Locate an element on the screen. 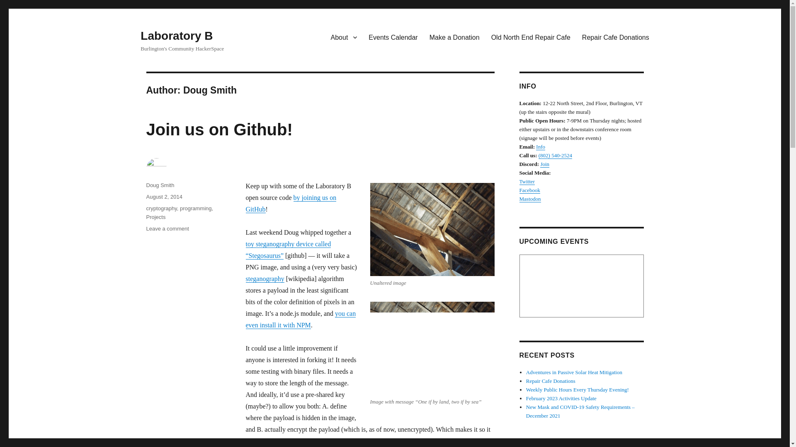 The image size is (796, 447). programming is located at coordinates (164, 196).